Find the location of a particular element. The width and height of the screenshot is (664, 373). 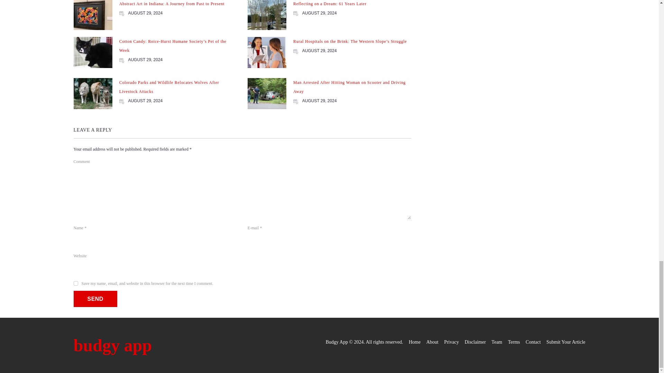

Reflecting on a Dream: 61 Years Later is located at coordinates (330, 4).